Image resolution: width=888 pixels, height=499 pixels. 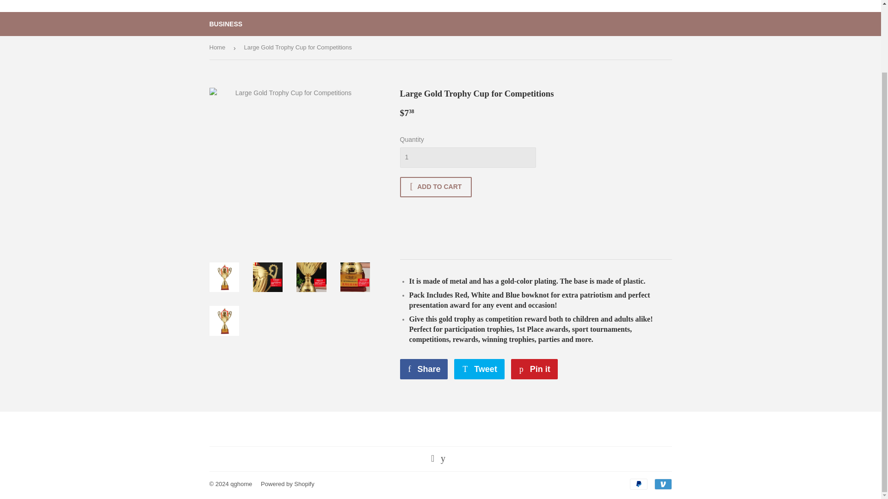 What do you see at coordinates (479, 369) in the screenshot?
I see `Venmo` at bounding box center [479, 369].